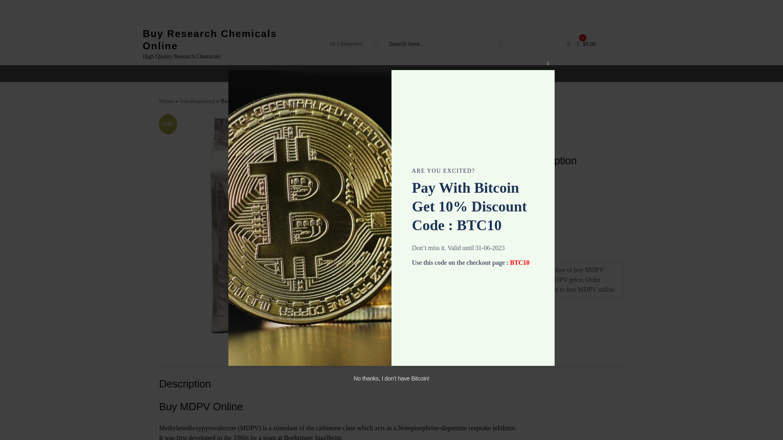 This screenshot has width=783, height=440. What do you see at coordinates (486, 279) in the screenshot?
I see `MDPV for sale` at bounding box center [486, 279].